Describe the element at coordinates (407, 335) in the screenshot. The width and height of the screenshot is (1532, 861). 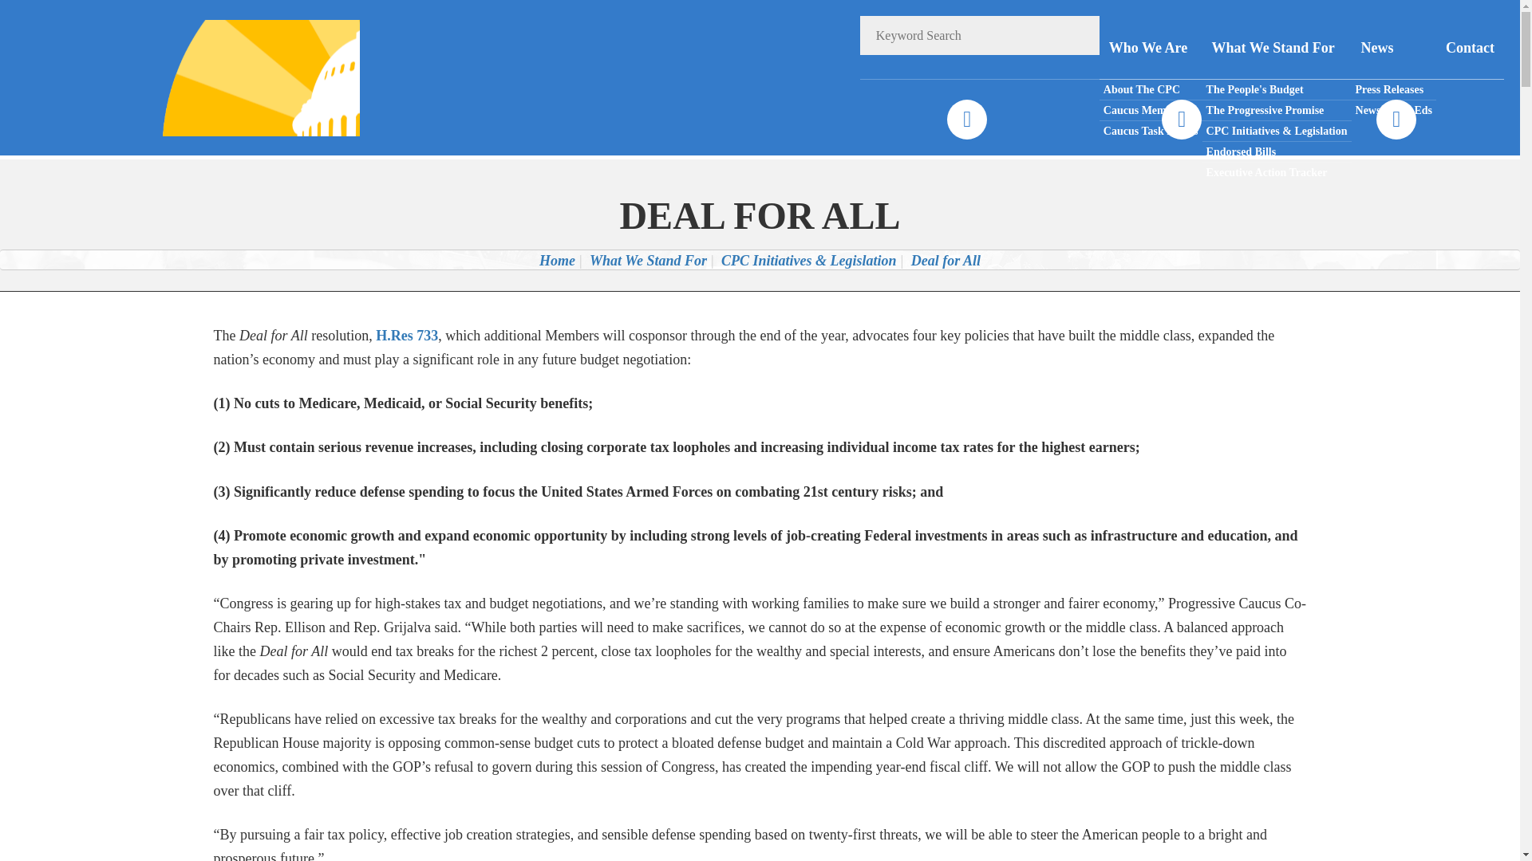
I see `H.Res 733` at that location.